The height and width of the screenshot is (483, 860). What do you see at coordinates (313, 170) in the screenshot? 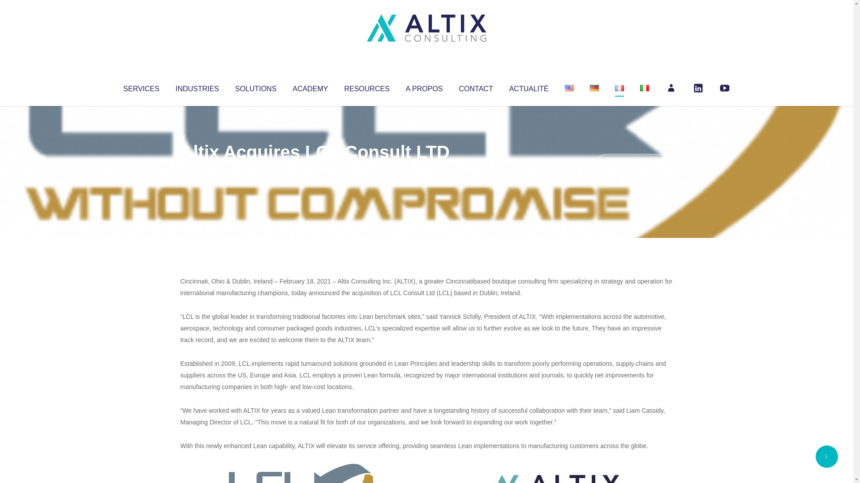
I see `Uncategorized` at bounding box center [313, 170].